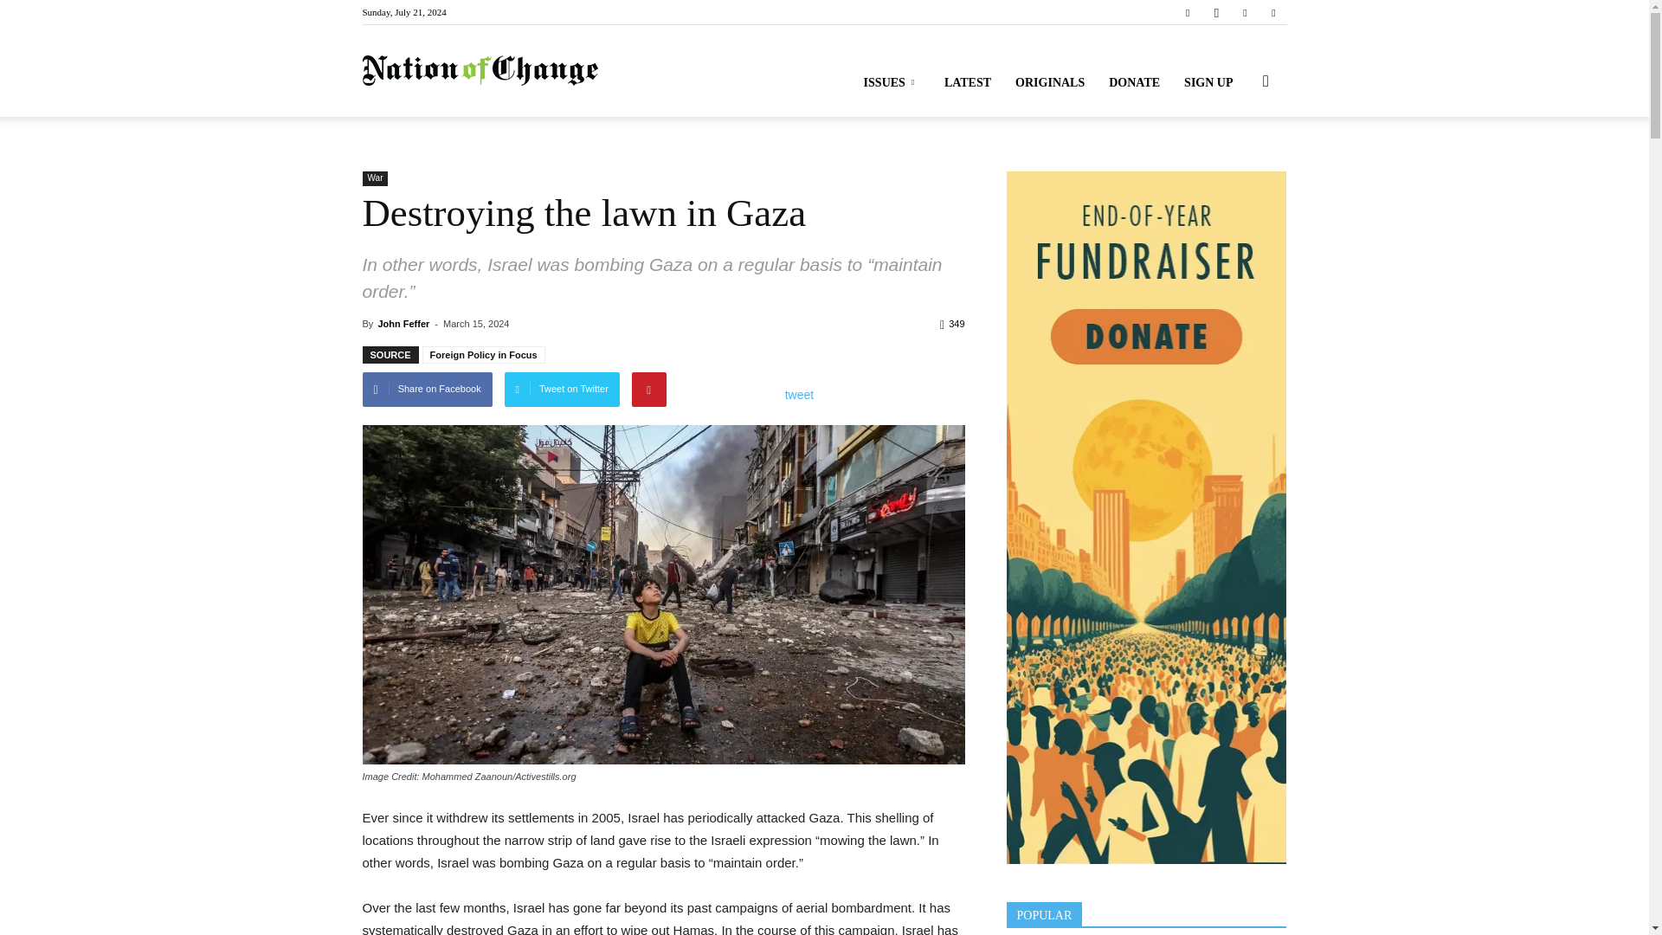  Describe the element at coordinates (480, 71) in the screenshot. I see `NationofChange` at that location.